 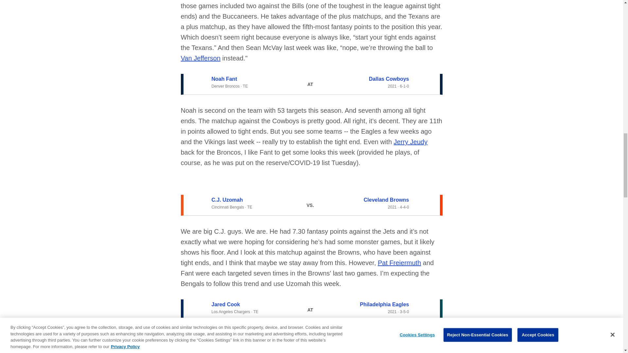 I want to click on Jerry Jeudy, so click(x=410, y=142).